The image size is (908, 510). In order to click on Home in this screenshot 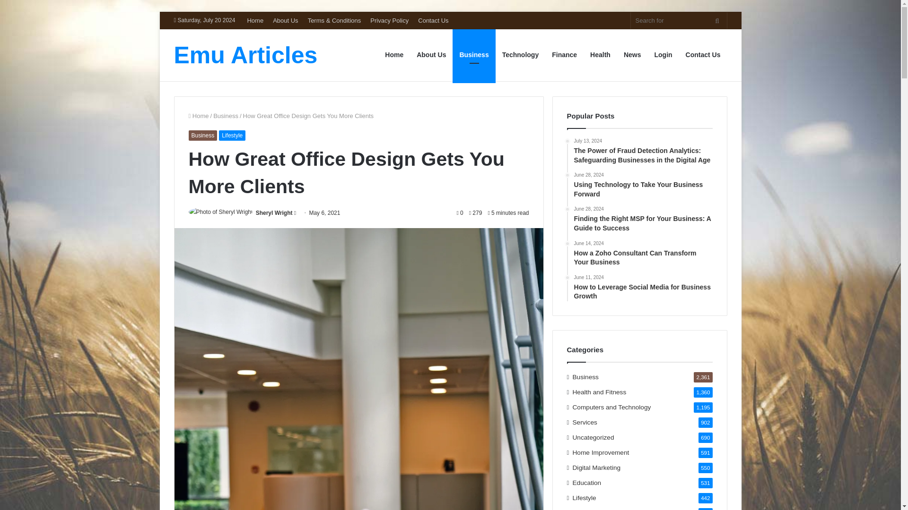, I will do `click(255, 20)`.